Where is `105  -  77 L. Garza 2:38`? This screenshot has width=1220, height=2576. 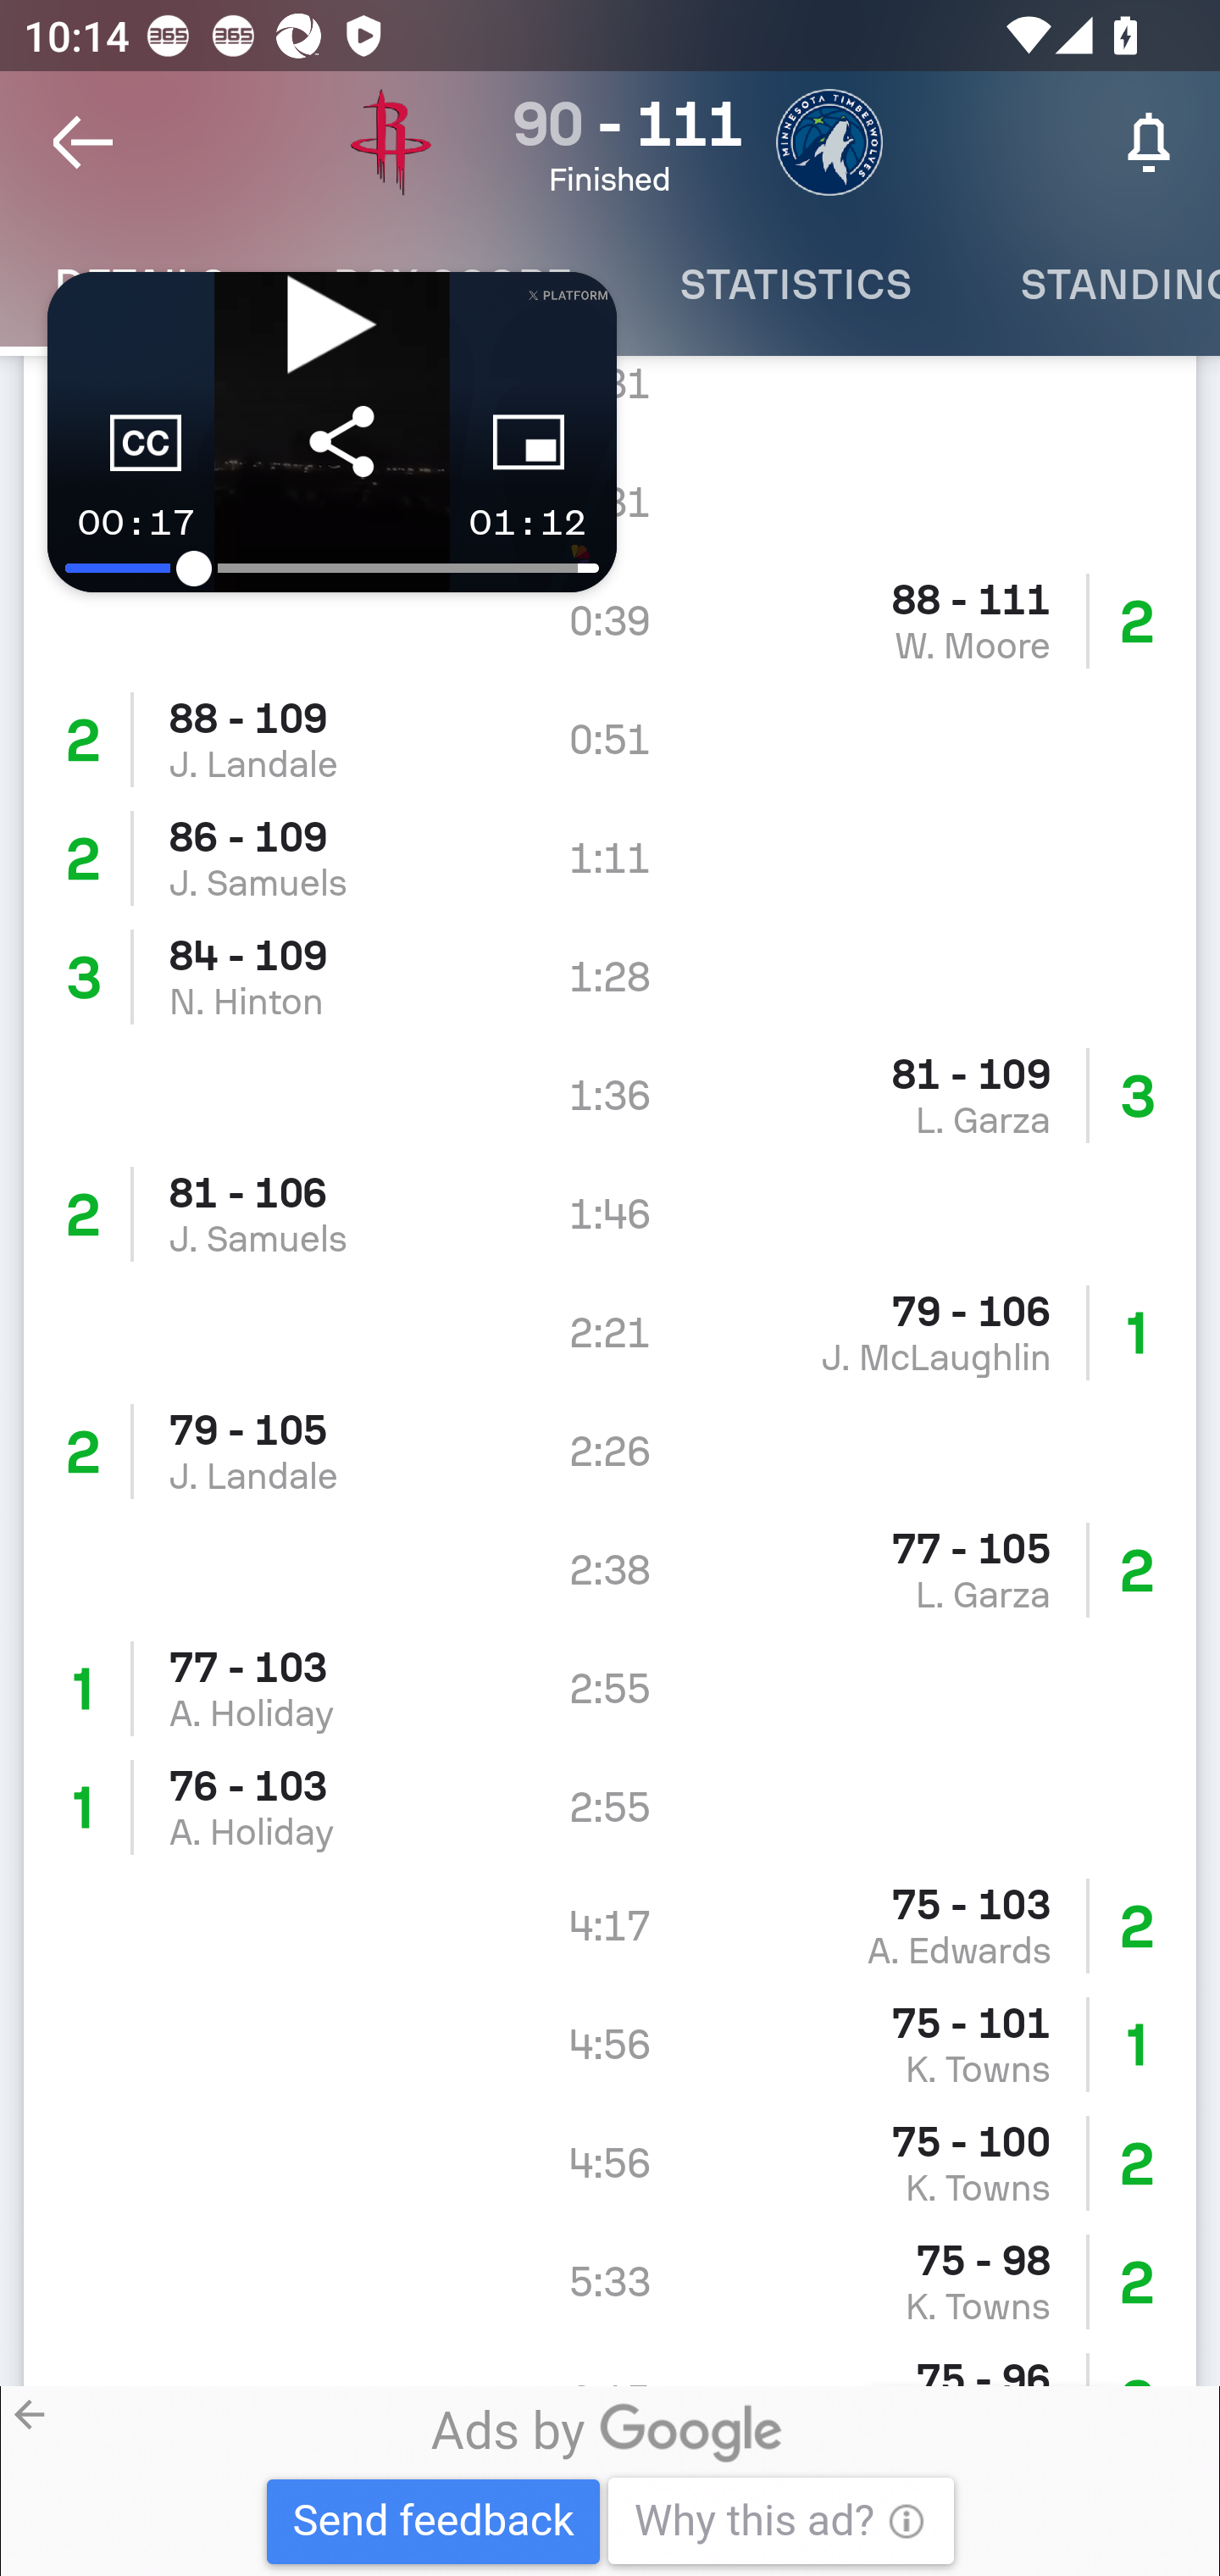 105  -  77 L. Garza 2:38 is located at coordinates (610, 1571).